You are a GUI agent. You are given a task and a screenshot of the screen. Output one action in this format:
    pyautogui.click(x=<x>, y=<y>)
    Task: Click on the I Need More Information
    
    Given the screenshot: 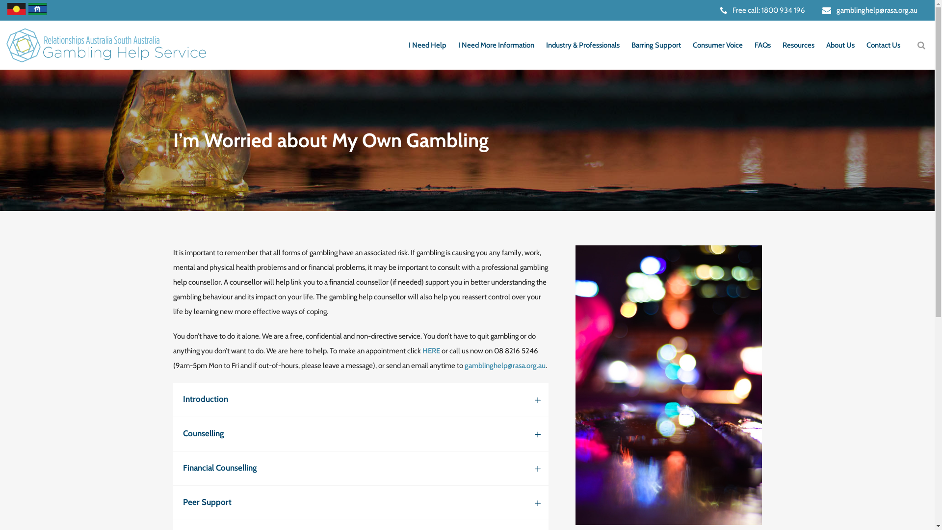 What is the action you would take?
    pyautogui.click(x=497, y=45)
    